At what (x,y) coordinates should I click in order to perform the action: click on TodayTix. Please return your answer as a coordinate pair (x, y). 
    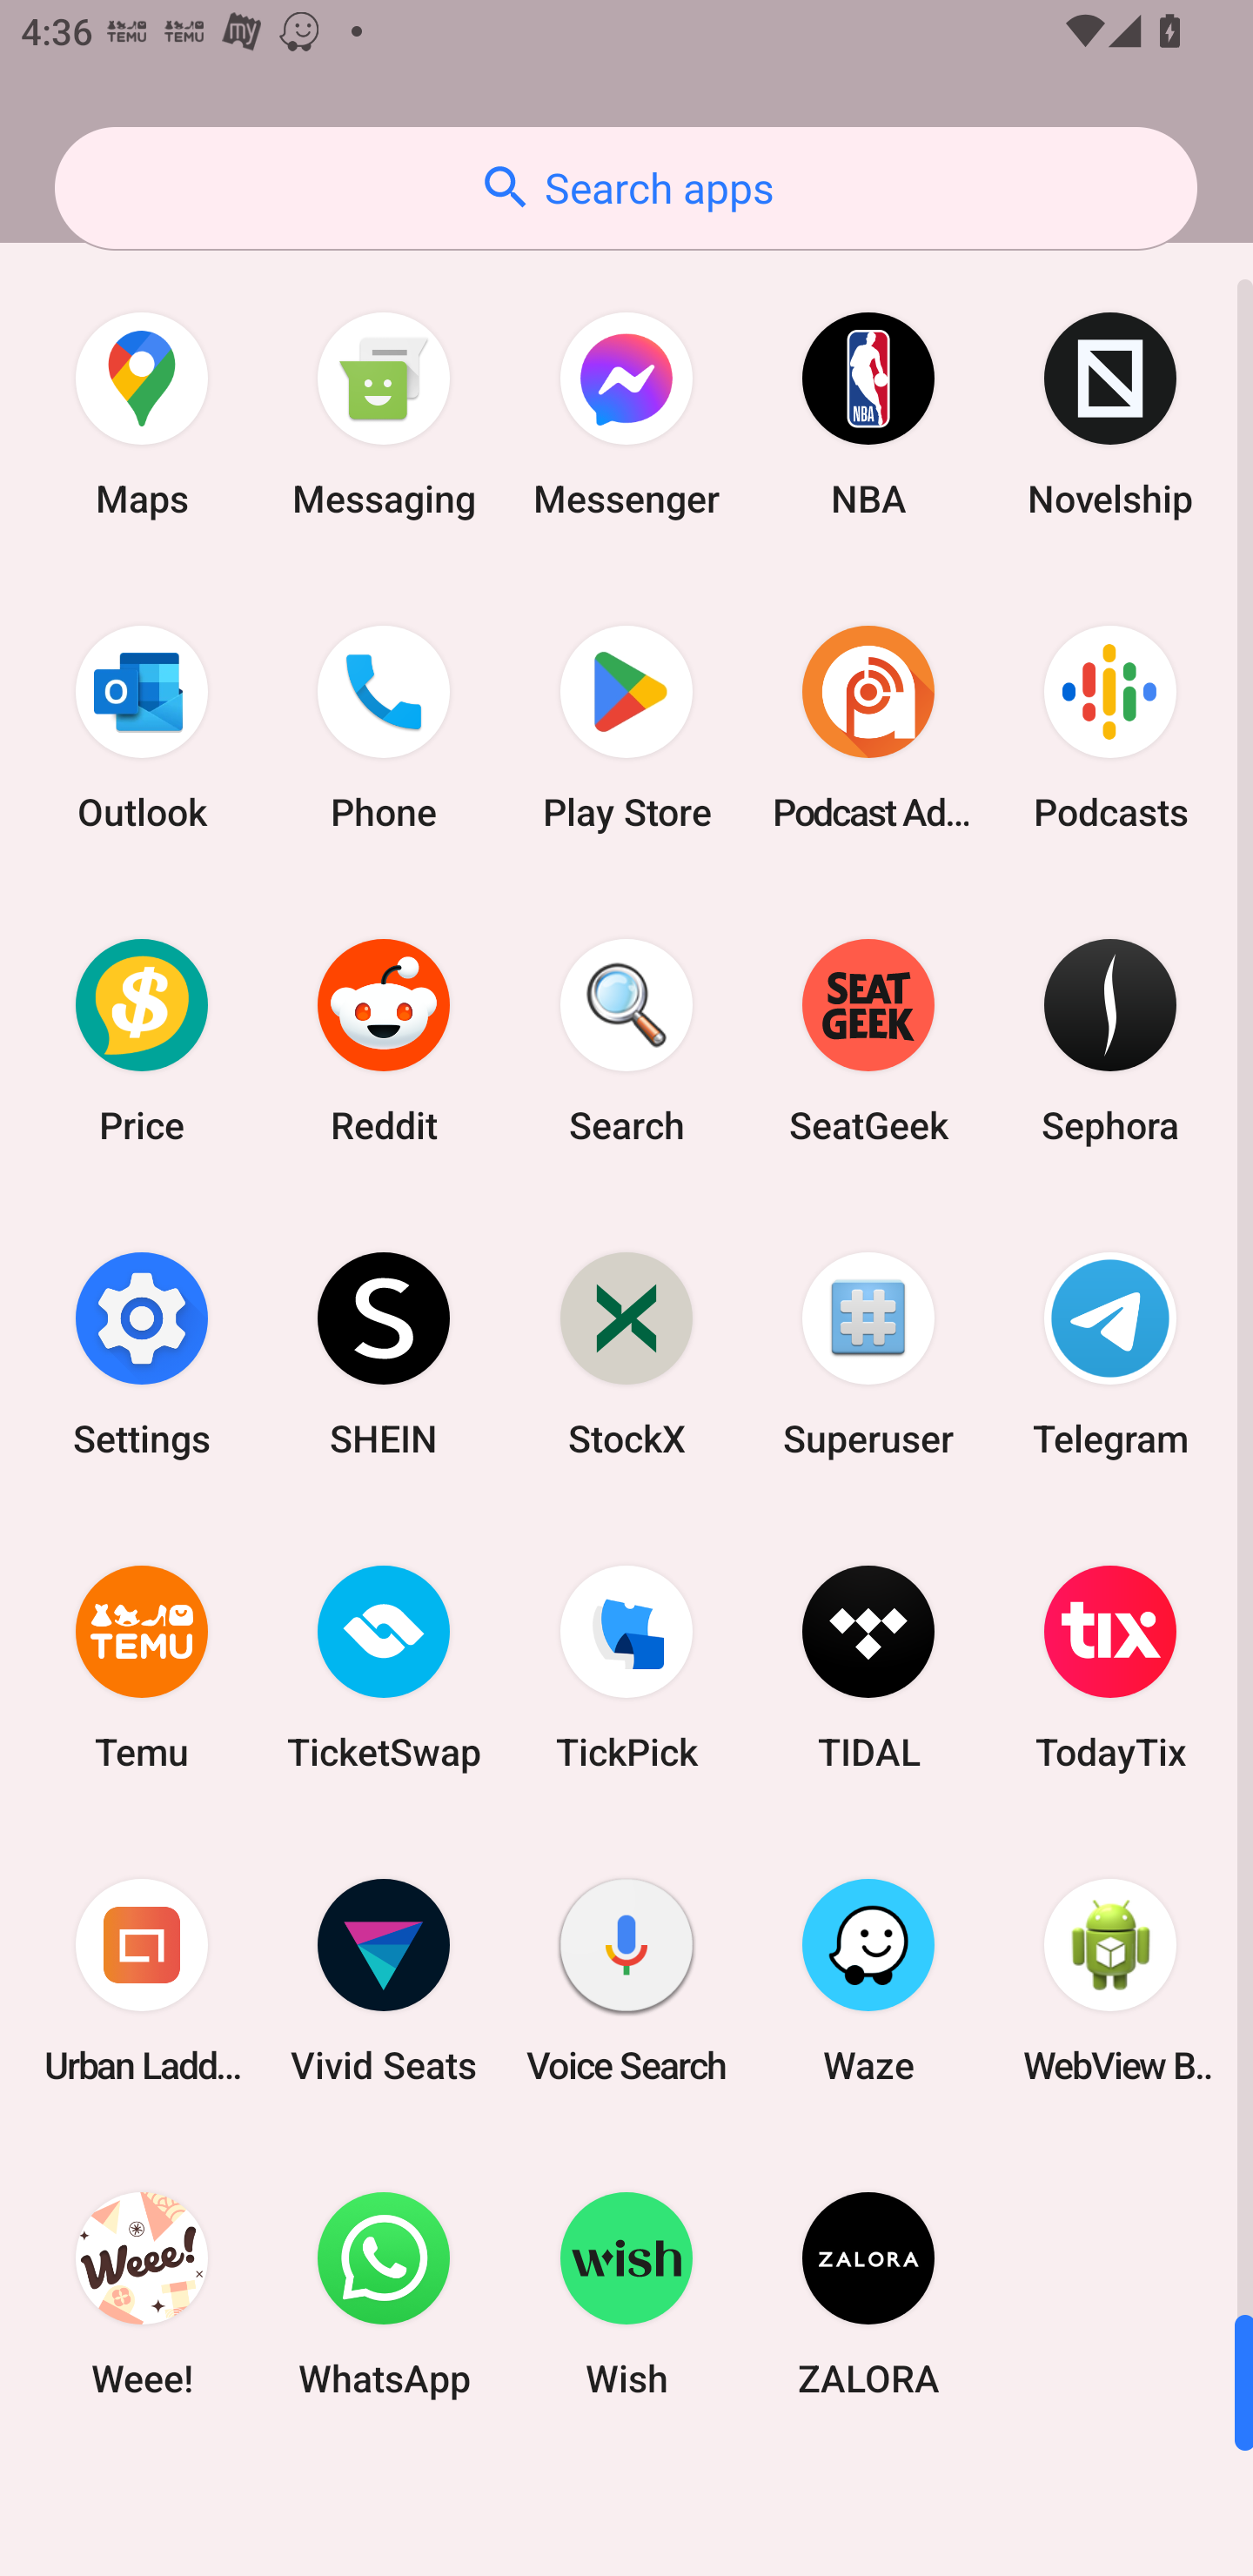
    Looking at the image, I should click on (1110, 1666).